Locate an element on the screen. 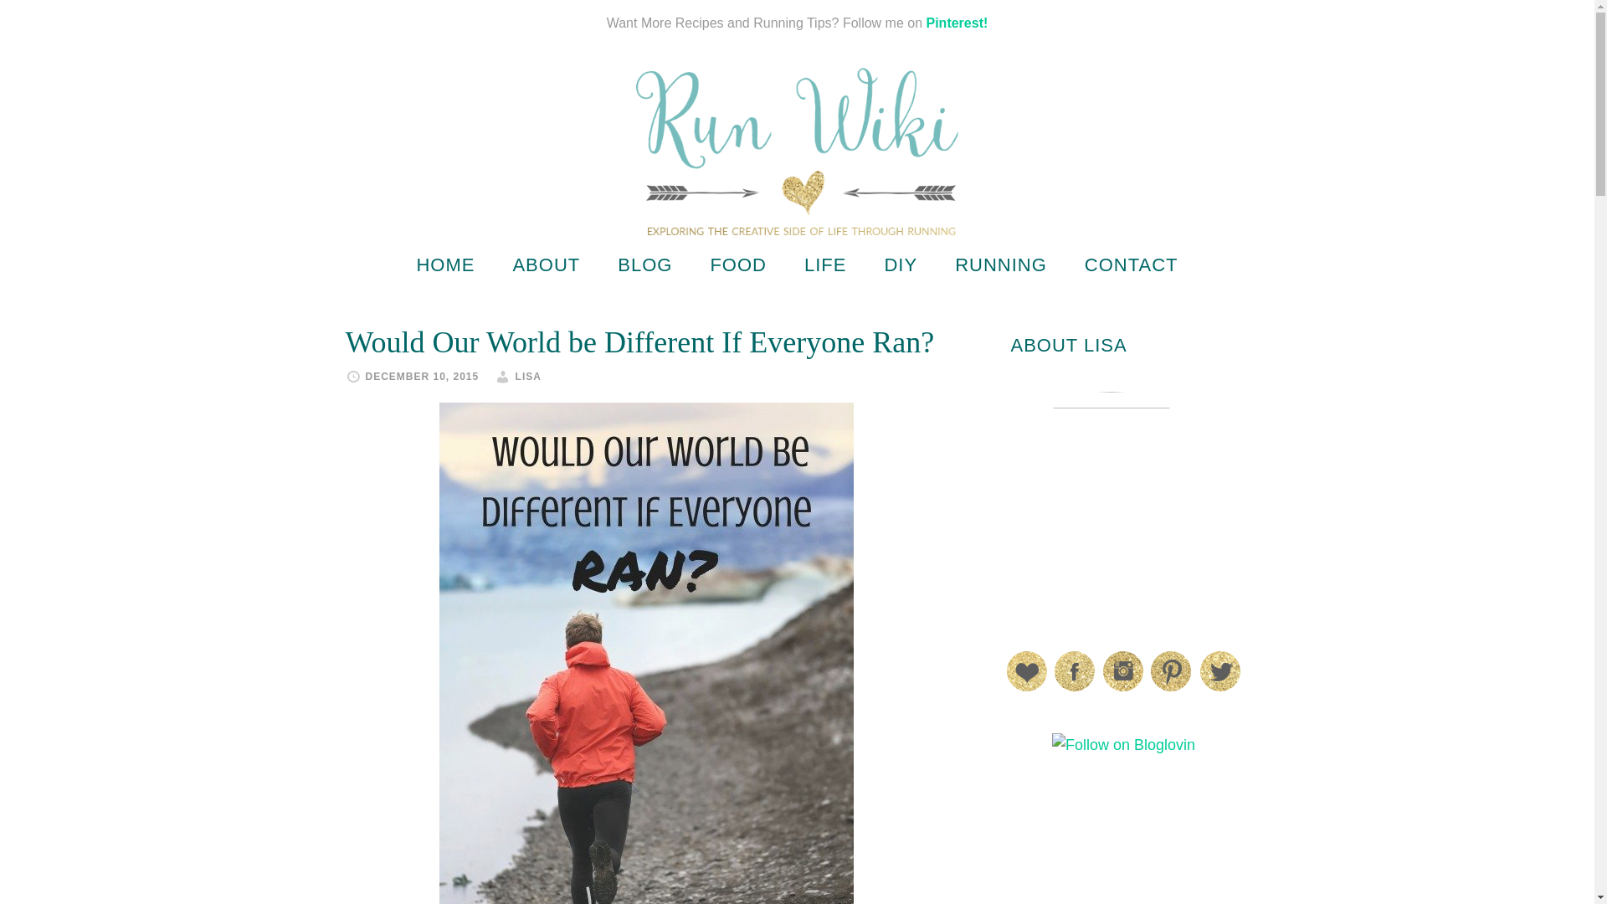  RUNNING is located at coordinates (1001, 265).